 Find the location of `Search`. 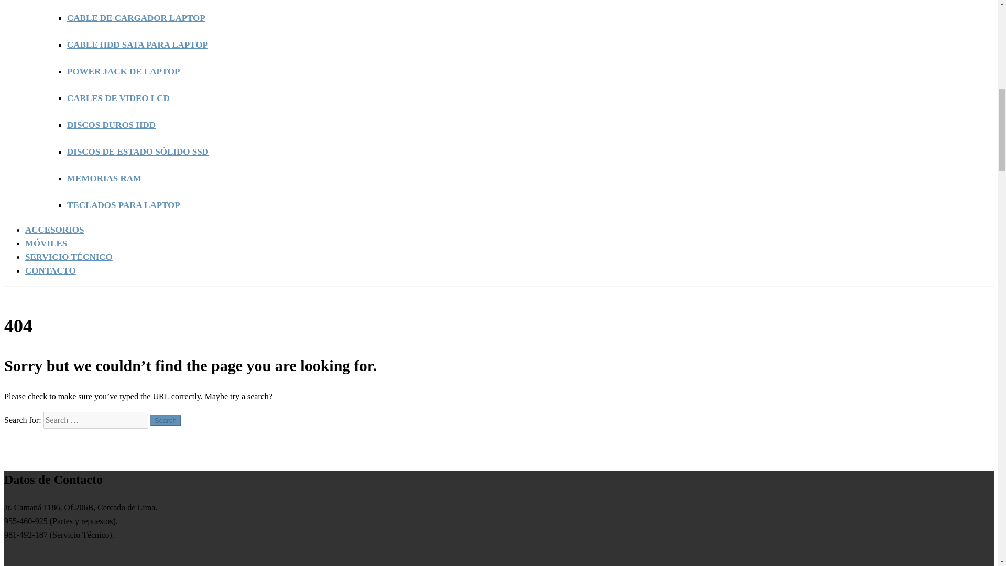

Search is located at coordinates (166, 420).